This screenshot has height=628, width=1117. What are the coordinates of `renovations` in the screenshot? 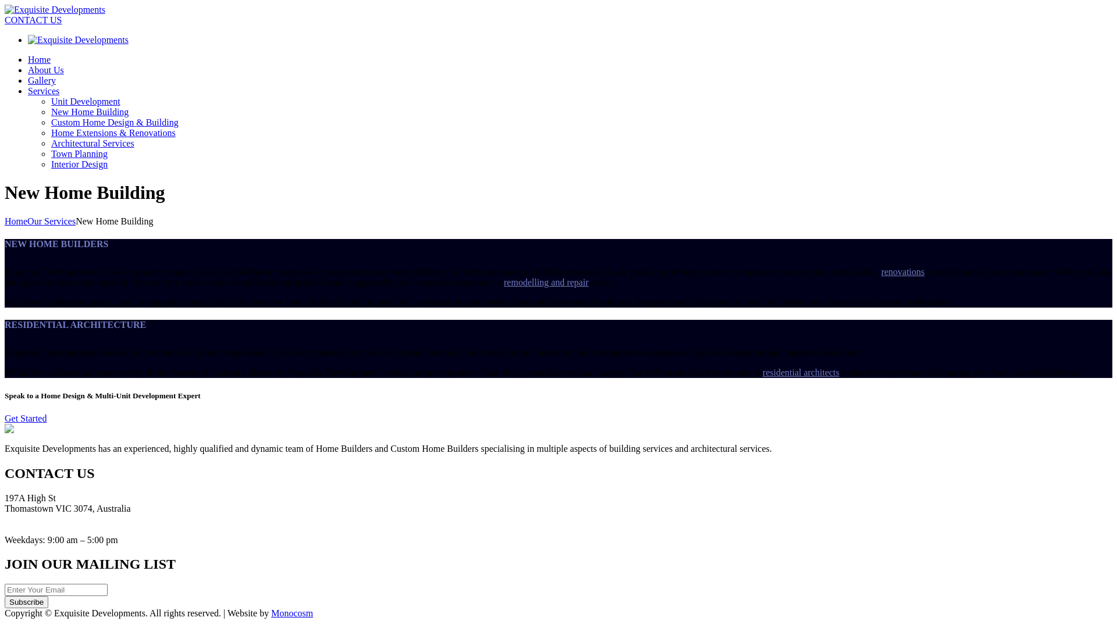 It's located at (903, 272).